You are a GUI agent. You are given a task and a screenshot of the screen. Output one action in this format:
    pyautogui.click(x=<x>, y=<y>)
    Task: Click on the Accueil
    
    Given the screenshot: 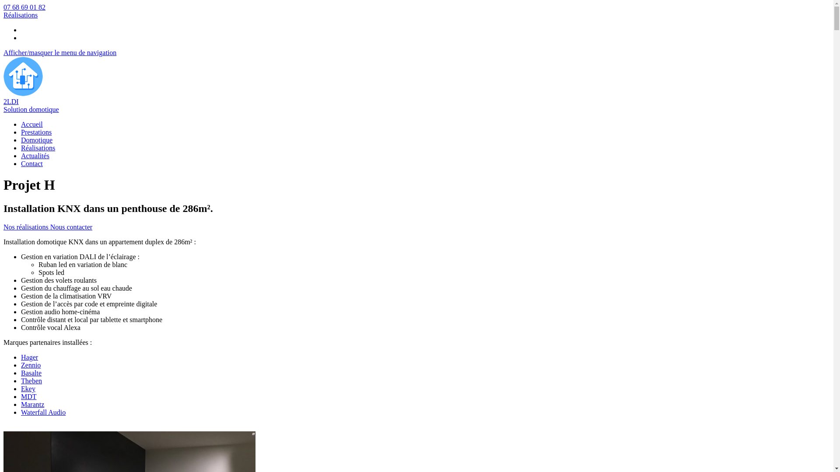 What is the action you would take?
    pyautogui.click(x=32, y=124)
    